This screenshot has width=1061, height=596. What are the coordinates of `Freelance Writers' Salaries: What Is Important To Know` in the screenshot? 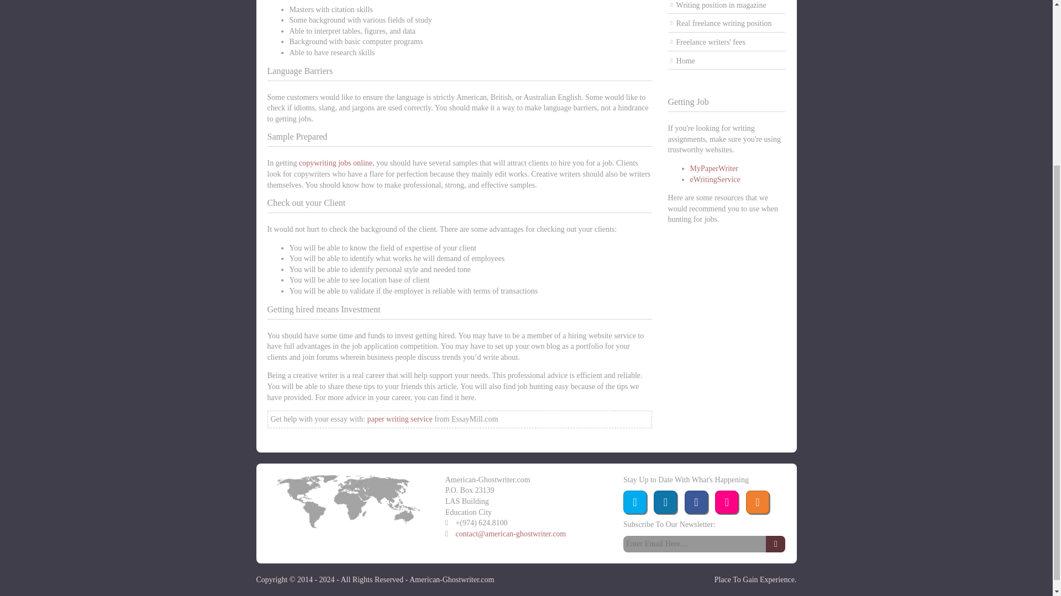 It's located at (727, 42).